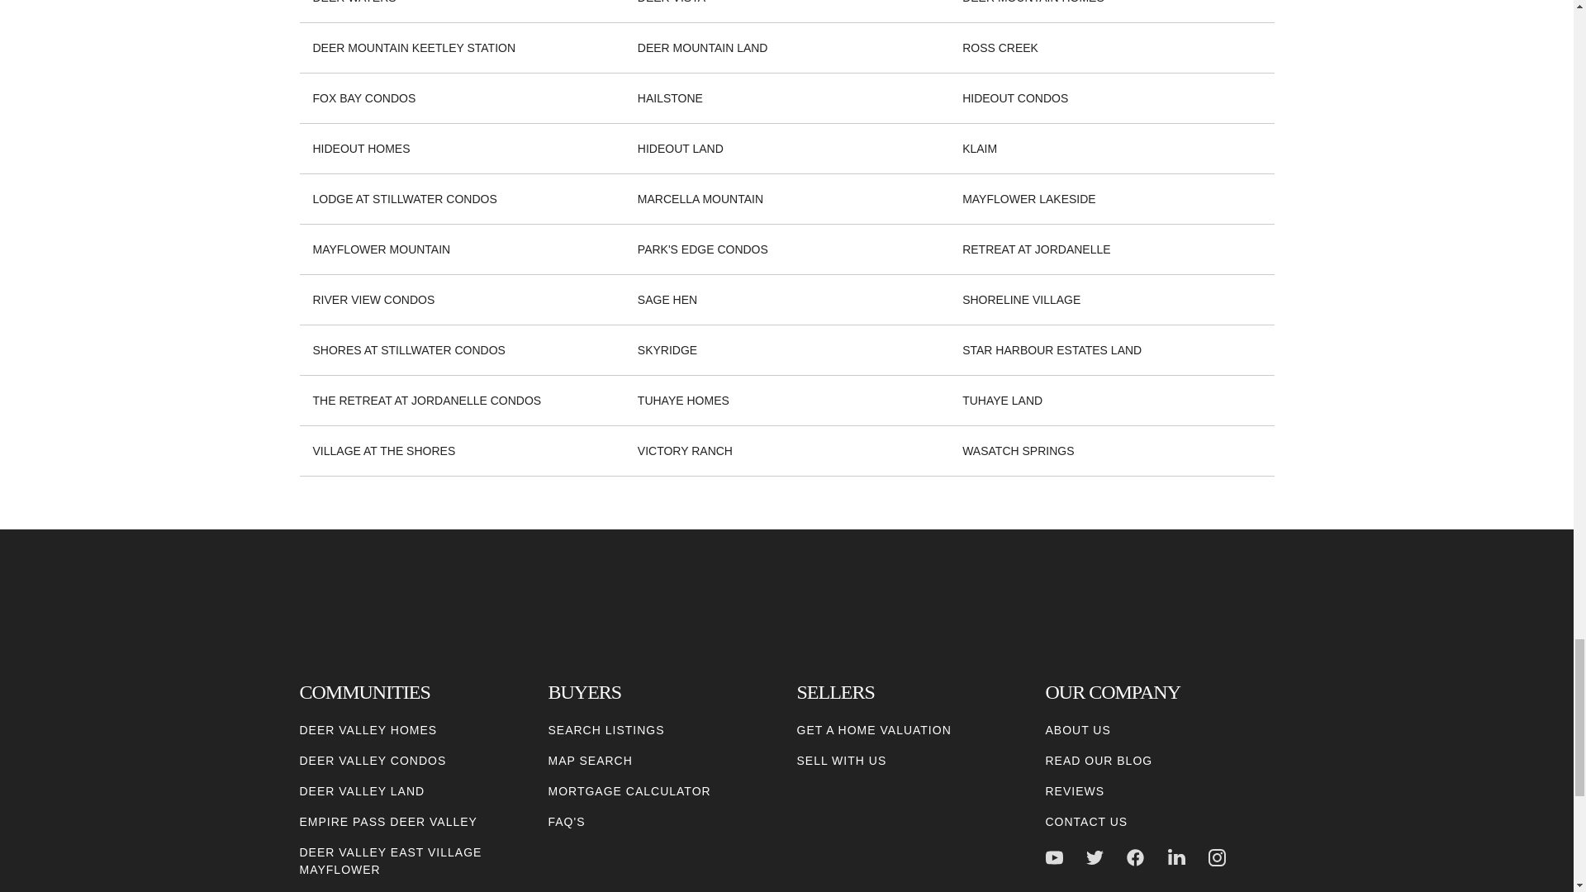 This screenshot has height=892, width=1586. I want to click on TWITTER, so click(1095, 857).